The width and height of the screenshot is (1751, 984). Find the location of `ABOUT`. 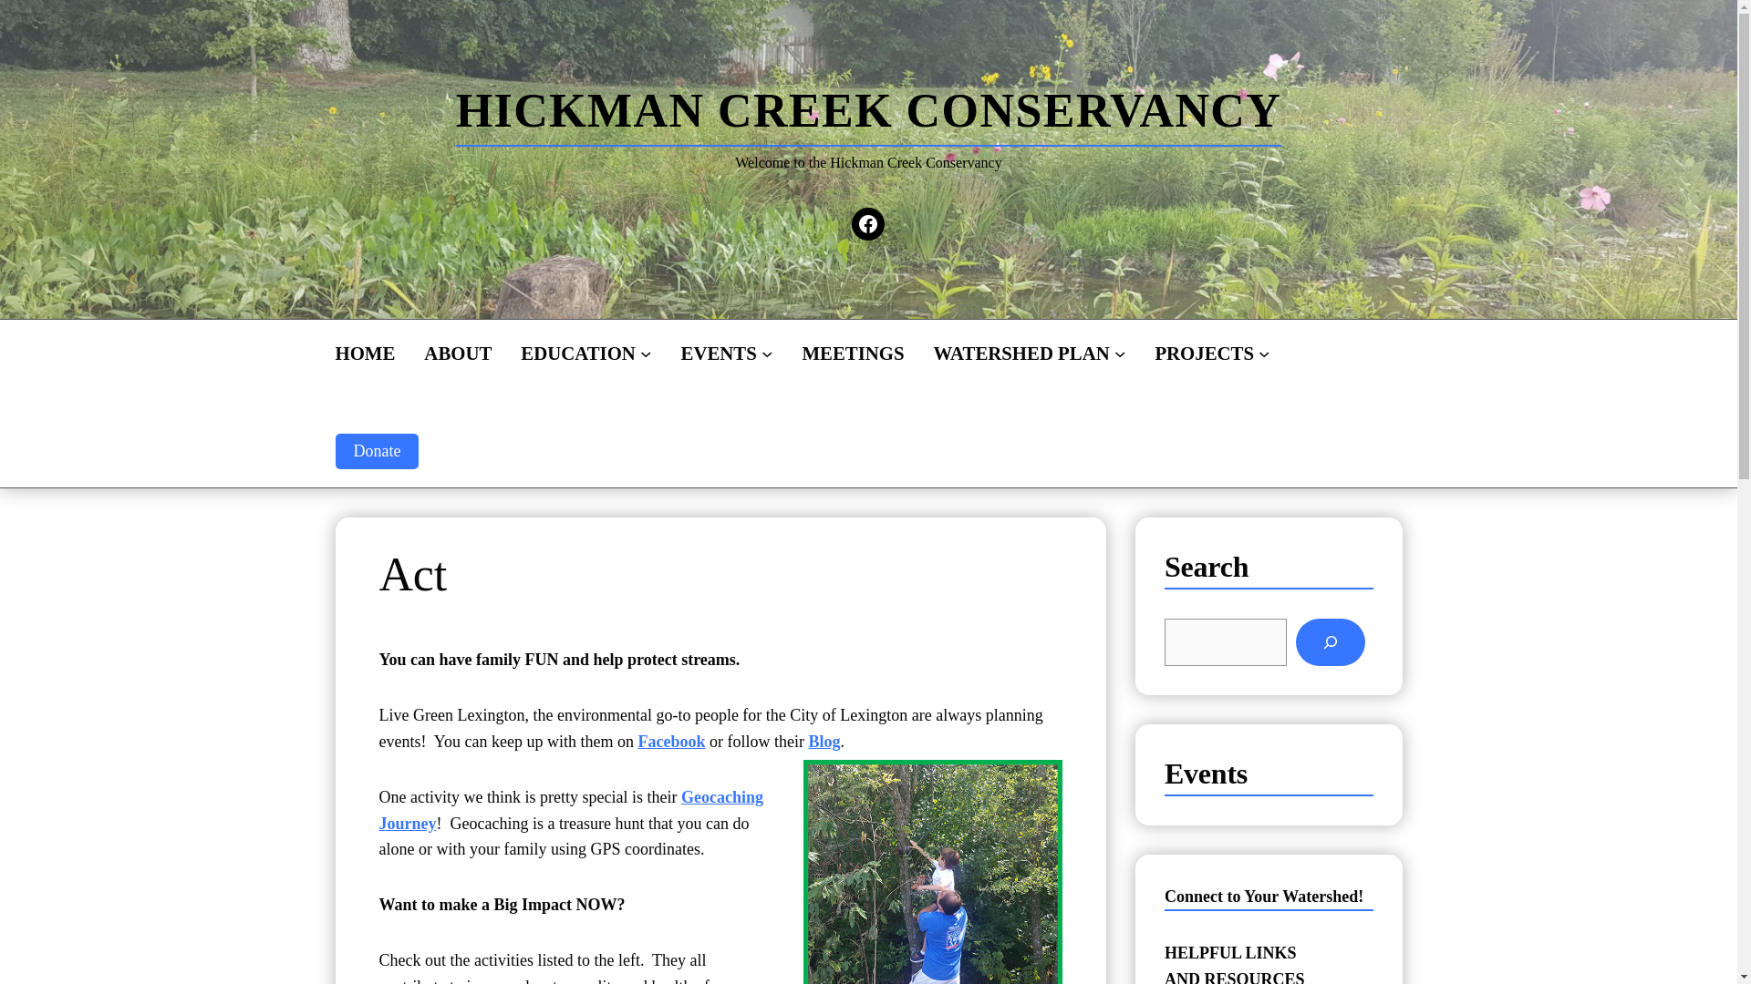

ABOUT is located at coordinates (458, 353).